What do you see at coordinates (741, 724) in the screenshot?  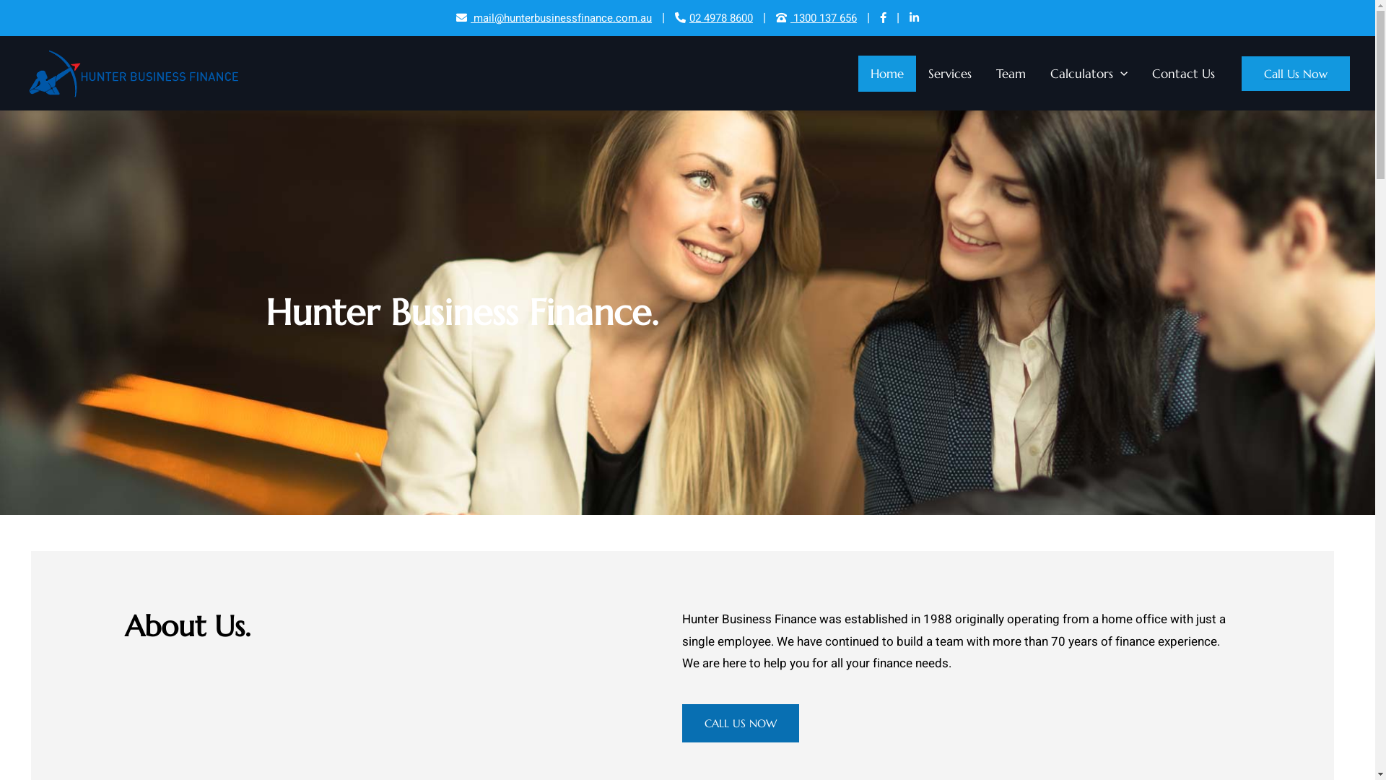 I see `CALL US NOW` at bounding box center [741, 724].